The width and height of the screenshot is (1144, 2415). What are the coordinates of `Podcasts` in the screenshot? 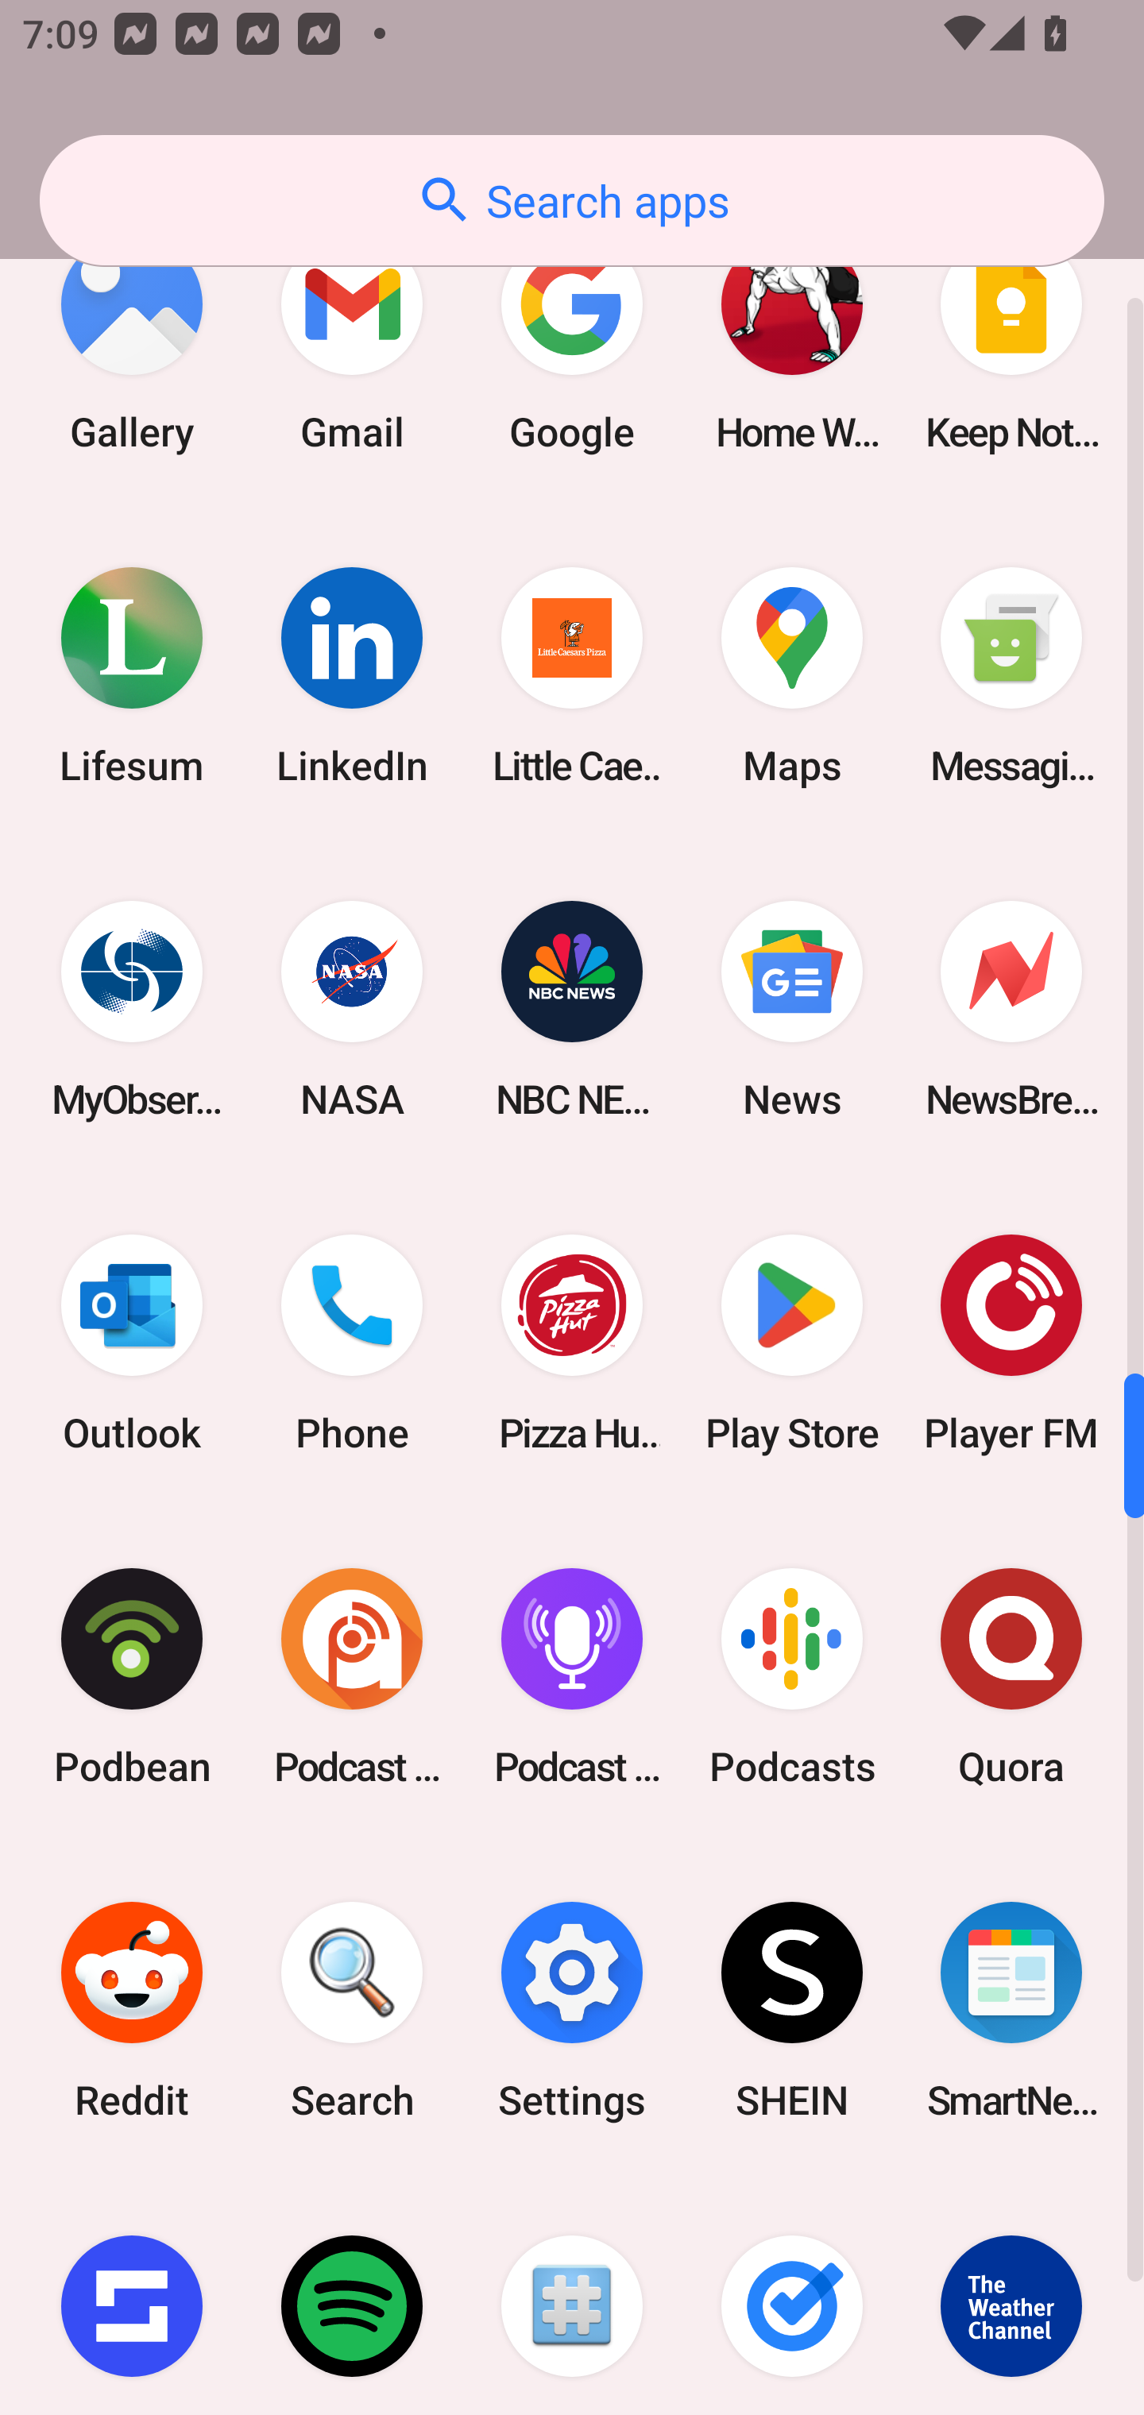 It's located at (791, 1676).